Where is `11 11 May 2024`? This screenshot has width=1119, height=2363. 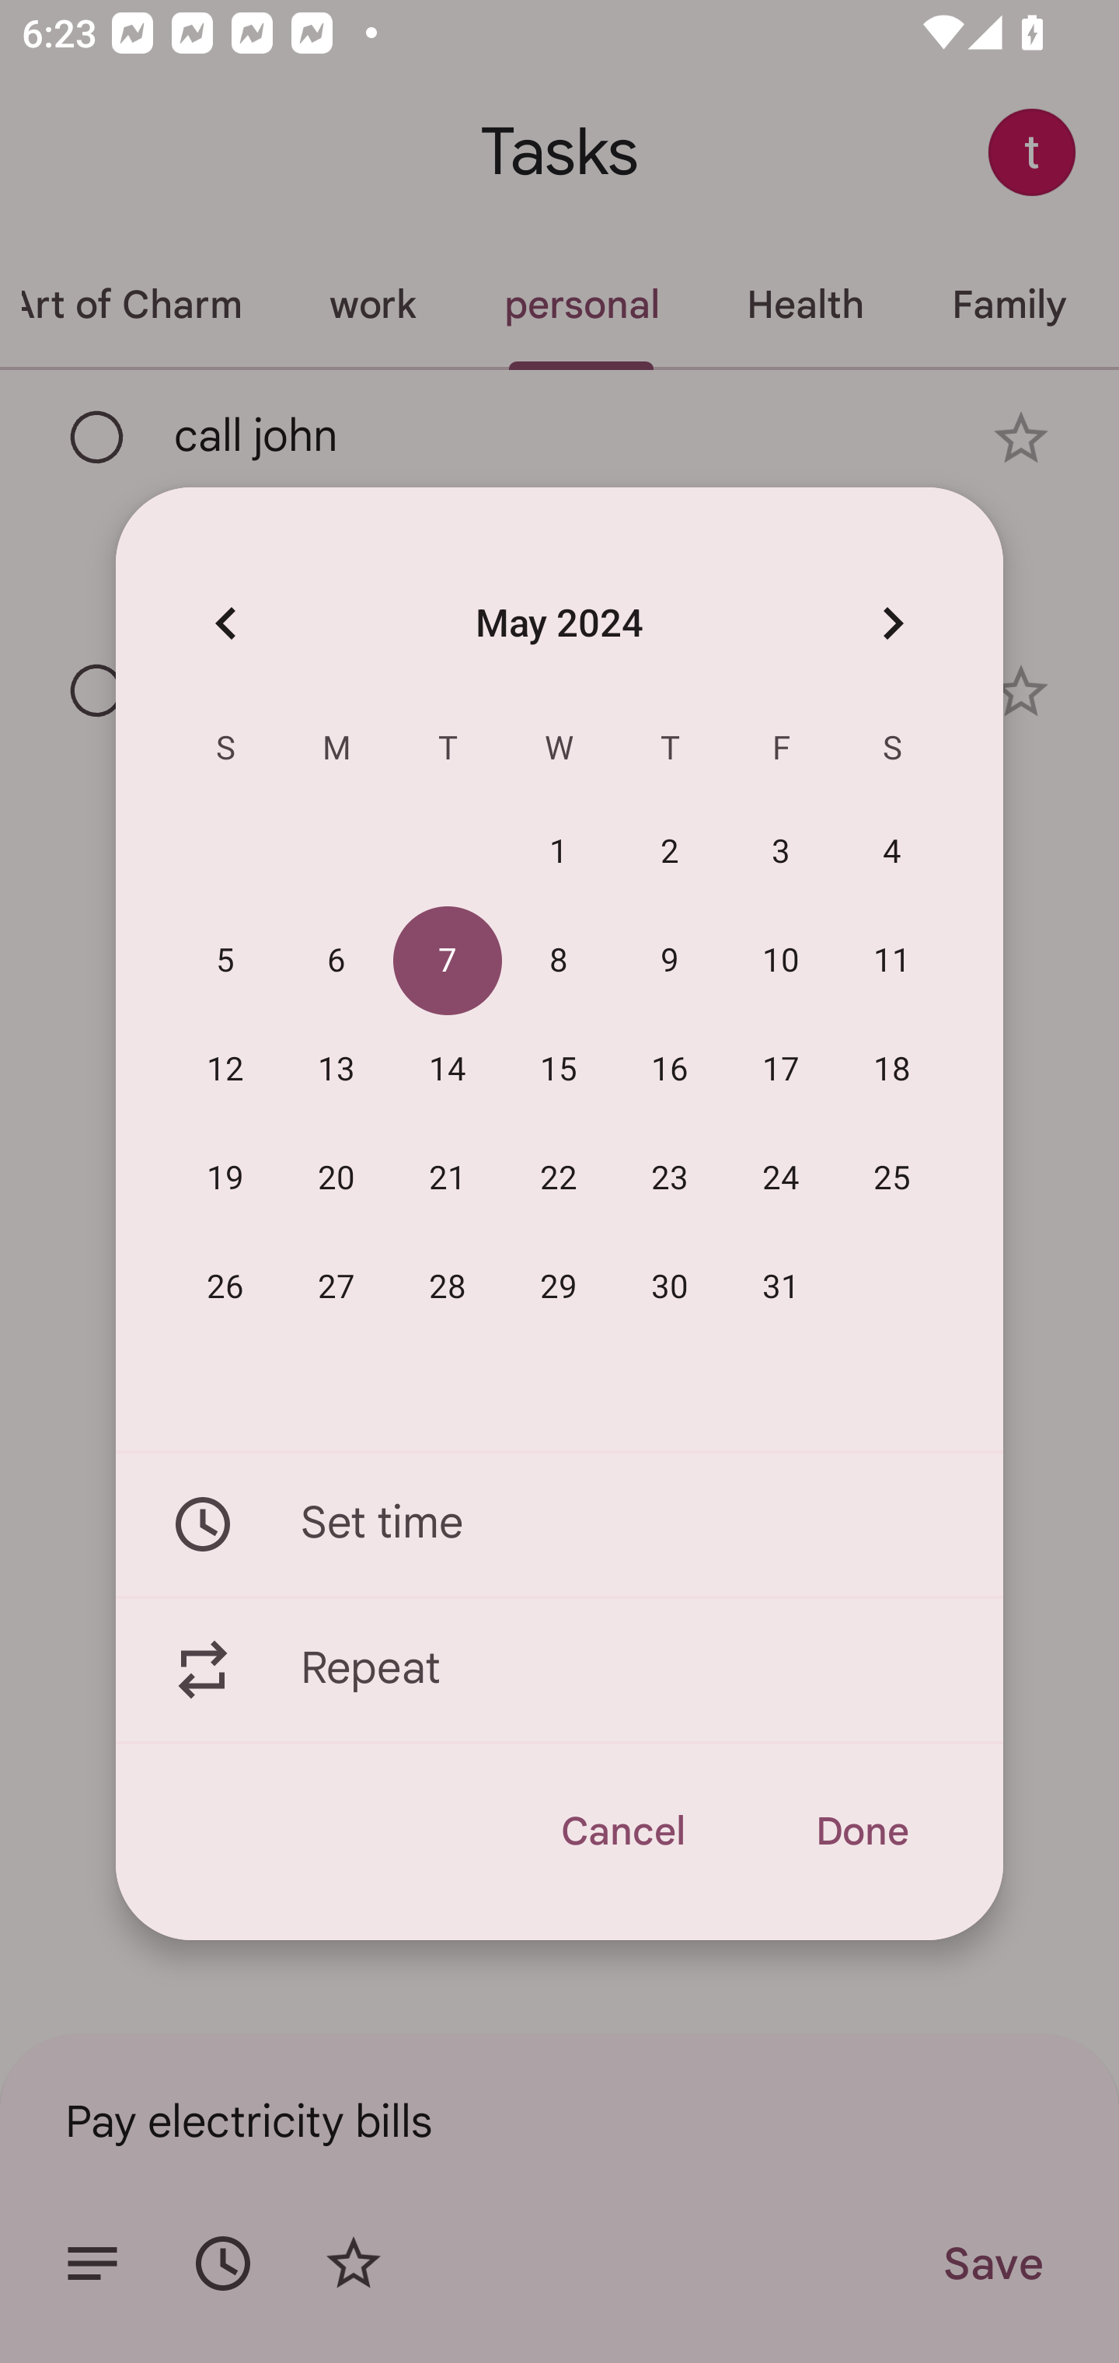 11 11 May 2024 is located at coordinates (892, 962).